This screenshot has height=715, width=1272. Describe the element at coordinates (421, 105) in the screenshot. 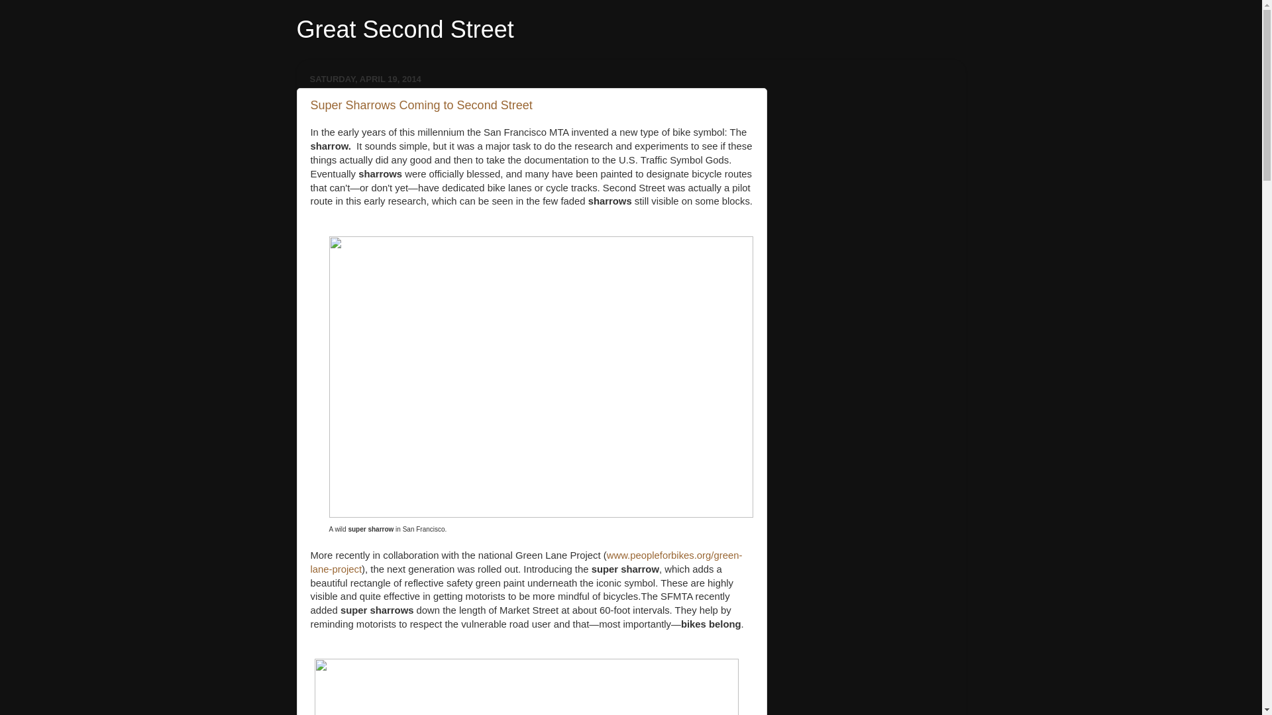

I see `Super Sharrows Coming to Second Street` at that location.